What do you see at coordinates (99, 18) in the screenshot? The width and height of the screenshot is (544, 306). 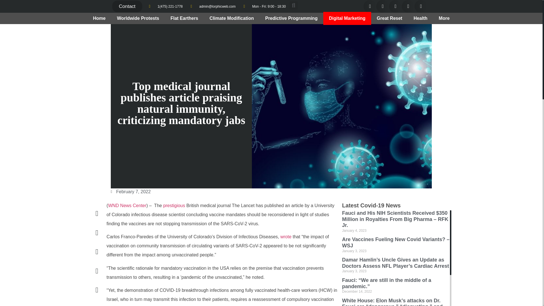 I see `Home` at bounding box center [99, 18].